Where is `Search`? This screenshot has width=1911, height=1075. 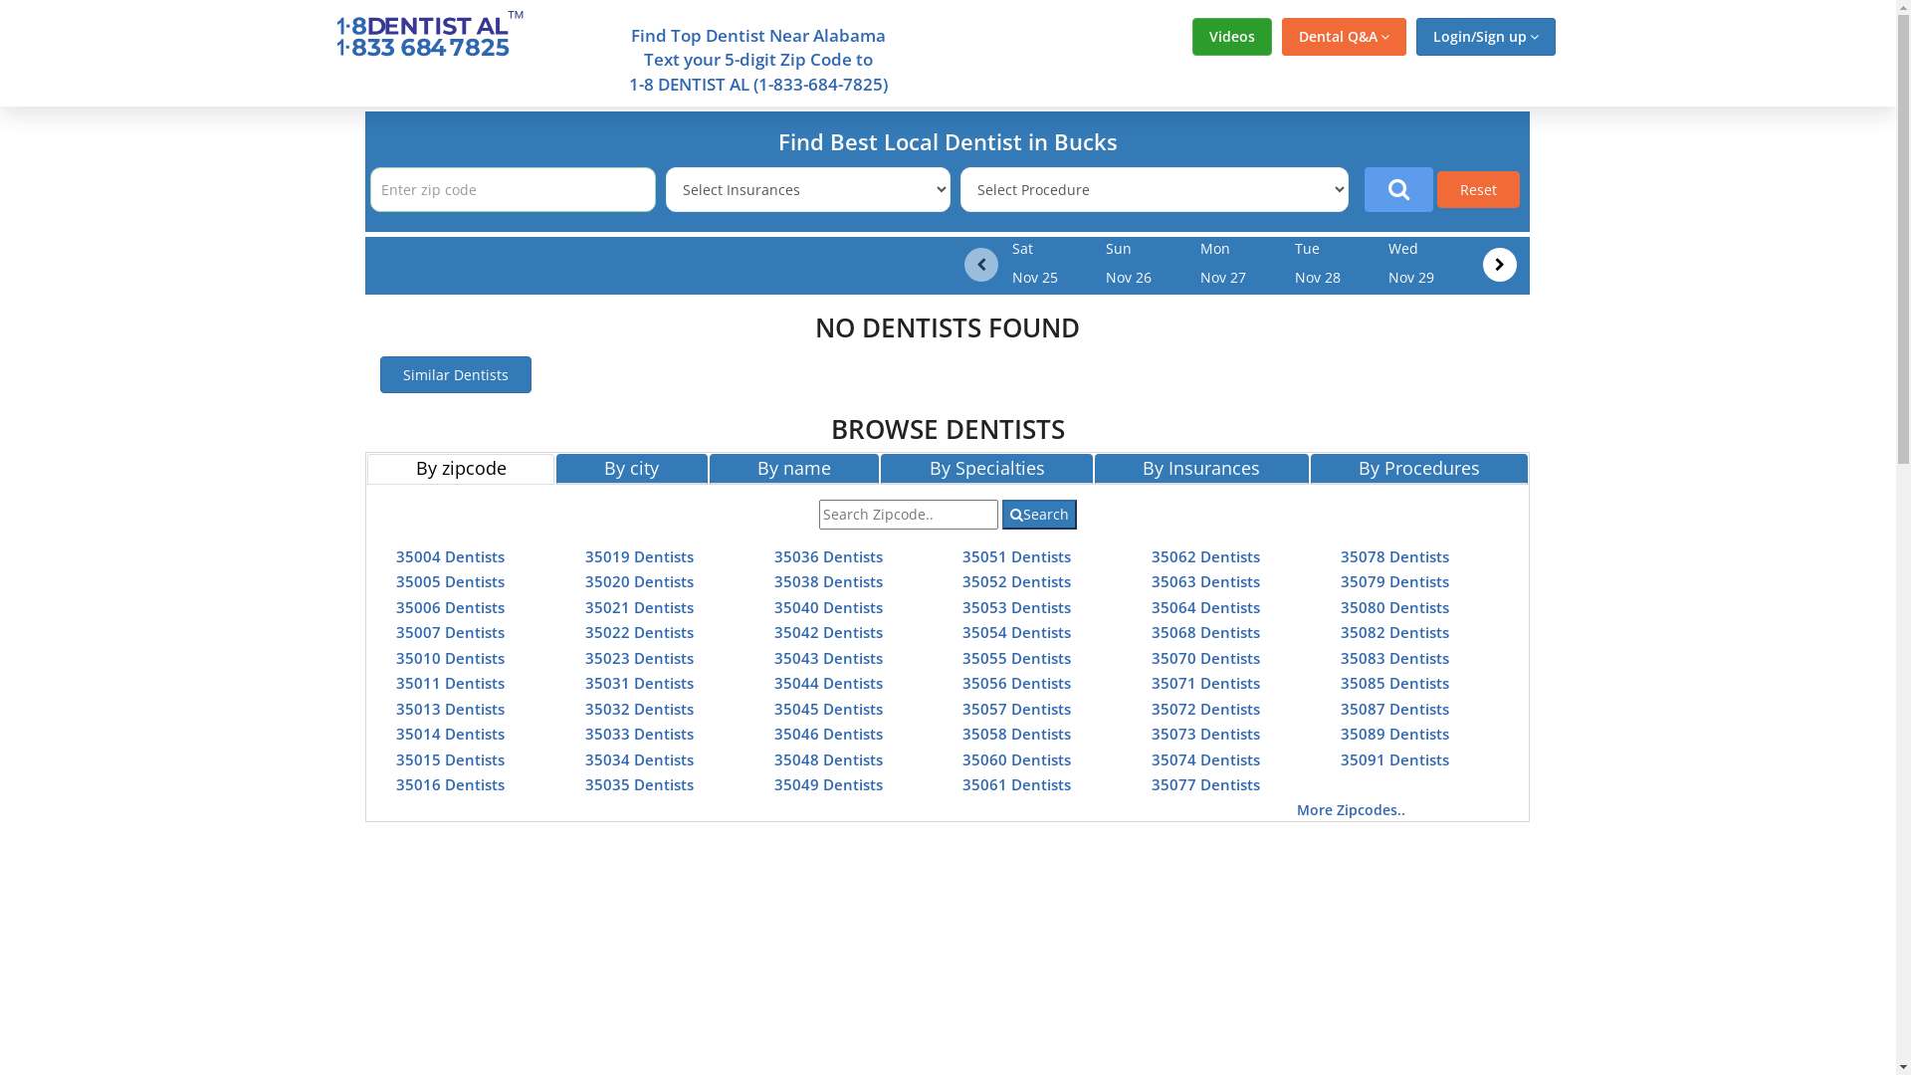 Search is located at coordinates (1039, 515).